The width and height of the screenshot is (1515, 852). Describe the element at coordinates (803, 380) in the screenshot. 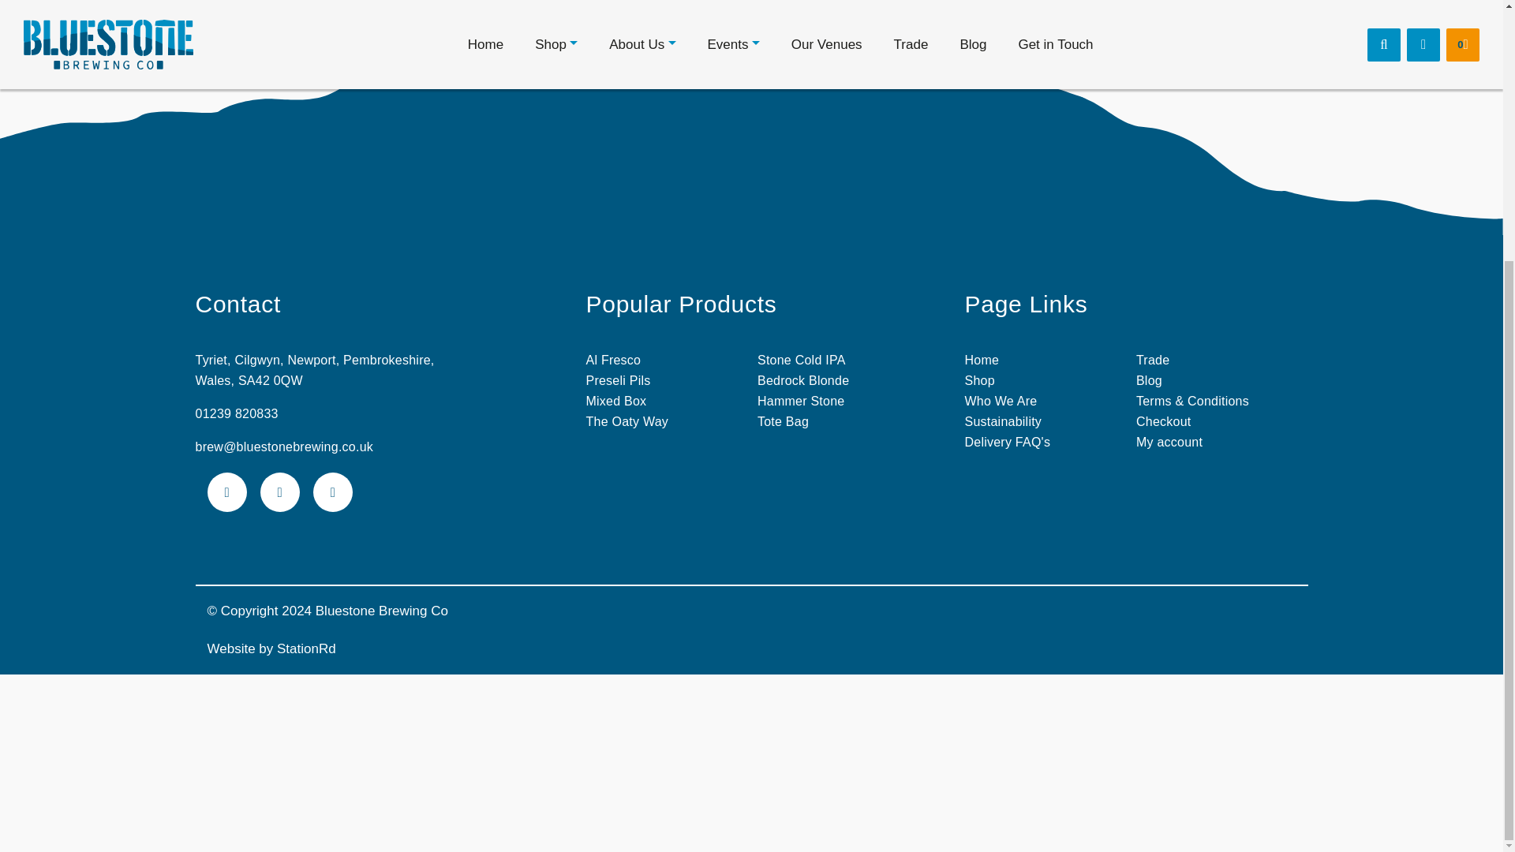

I see `Bedrock Blonde` at that location.